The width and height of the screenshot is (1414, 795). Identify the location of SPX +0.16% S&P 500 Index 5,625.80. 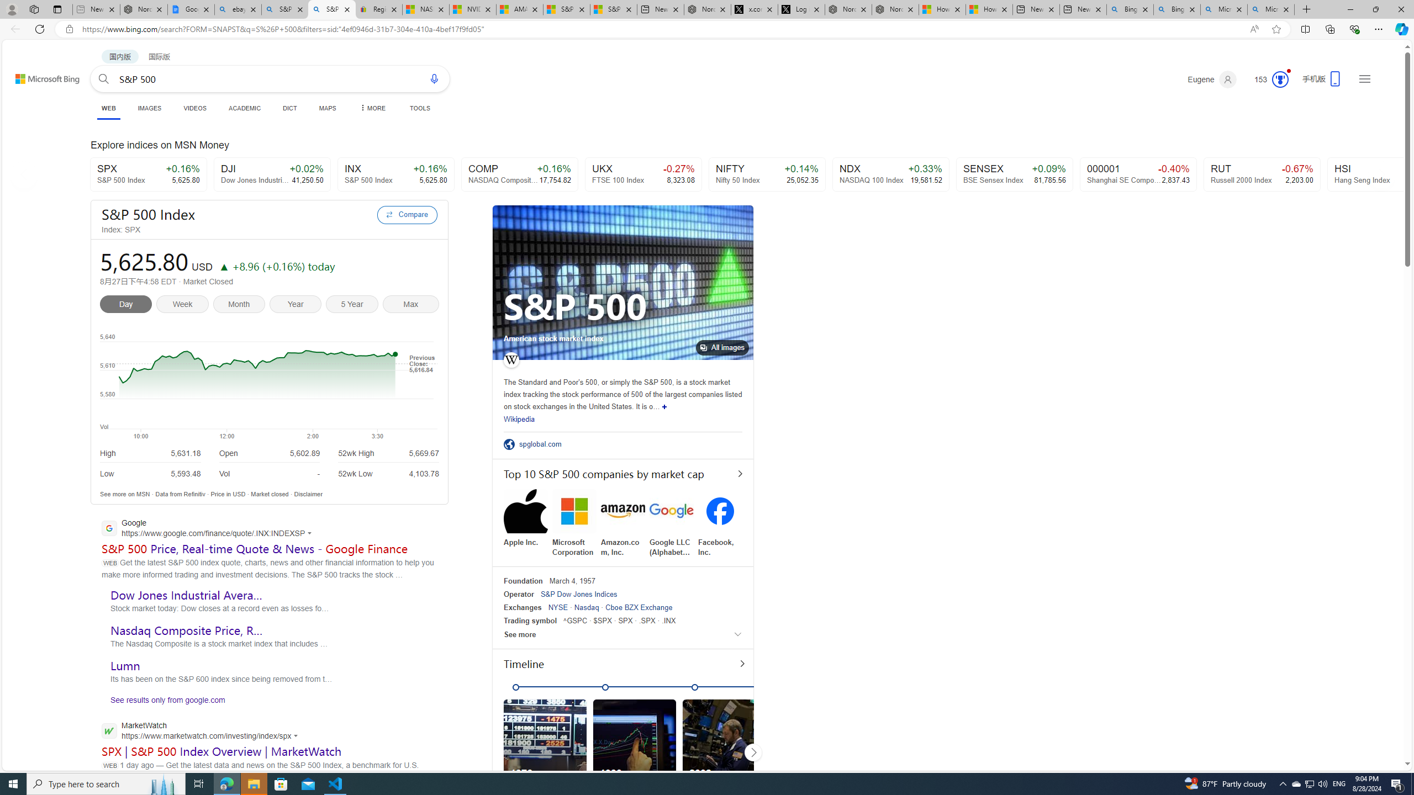
(148, 174).